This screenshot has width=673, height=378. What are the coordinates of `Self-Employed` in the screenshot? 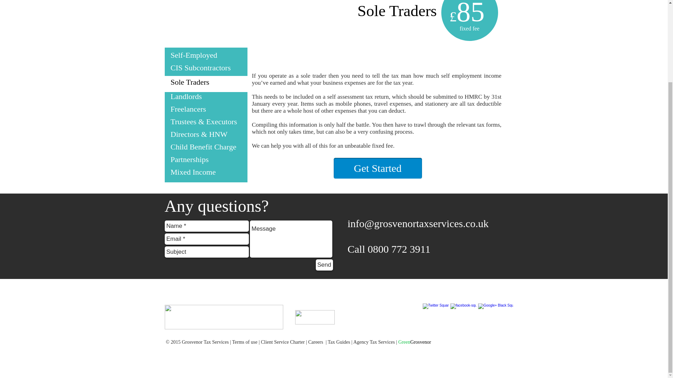 It's located at (193, 55).